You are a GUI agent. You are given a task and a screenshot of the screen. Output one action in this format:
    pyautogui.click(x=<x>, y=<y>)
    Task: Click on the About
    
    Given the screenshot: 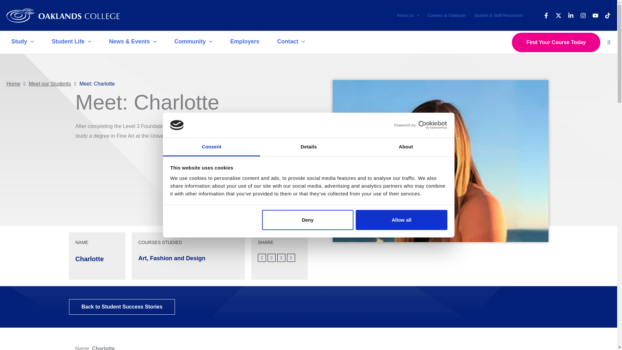 What is the action you would take?
    pyautogui.click(x=406, y=147)
    